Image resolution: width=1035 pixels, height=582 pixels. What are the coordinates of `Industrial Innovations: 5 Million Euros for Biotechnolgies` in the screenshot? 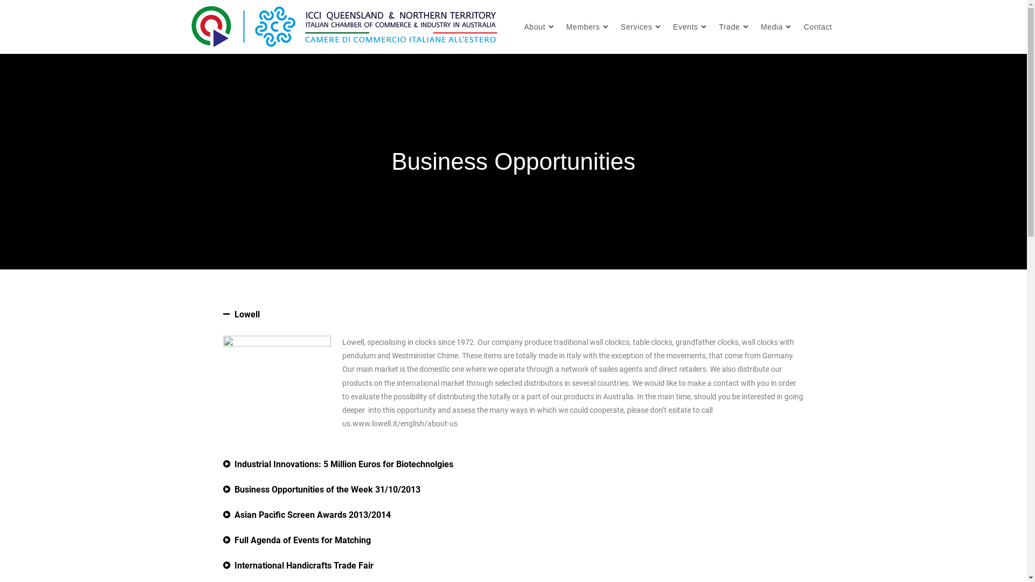 It's located at (343, 465).